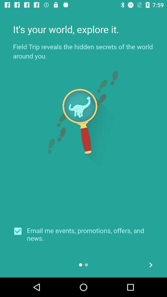  What do you see at coordinates (20, 231) in the screenshot?
I see `launch the icon next to the email me events` at bounding box center [20, 231].